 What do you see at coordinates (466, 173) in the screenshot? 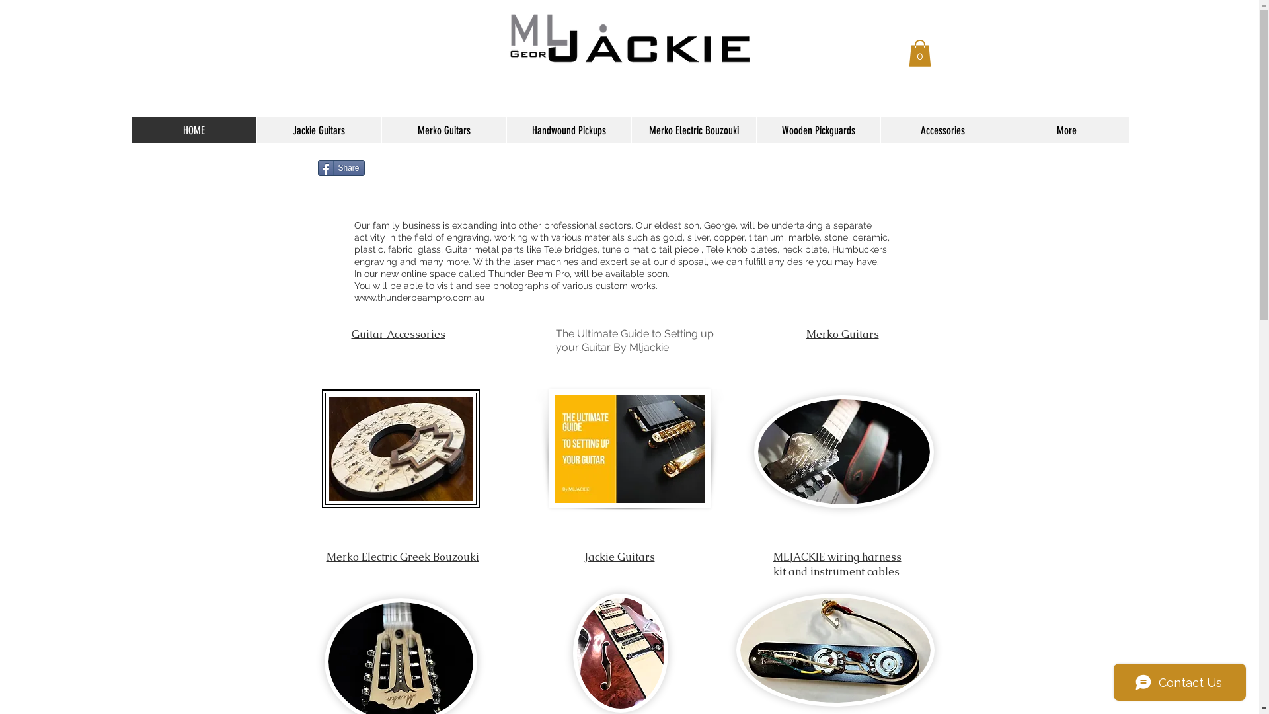
I see `Facebook Like` at bounding box center [466, 173].